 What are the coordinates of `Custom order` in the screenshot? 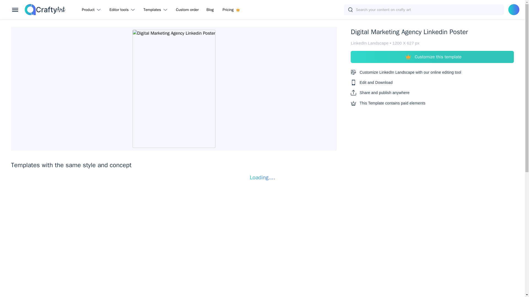 It's located at (187, 9).